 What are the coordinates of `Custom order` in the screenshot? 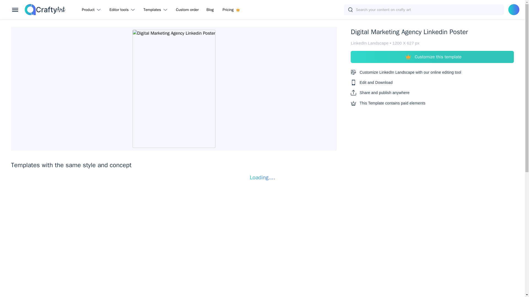 It's located at (187, 9).